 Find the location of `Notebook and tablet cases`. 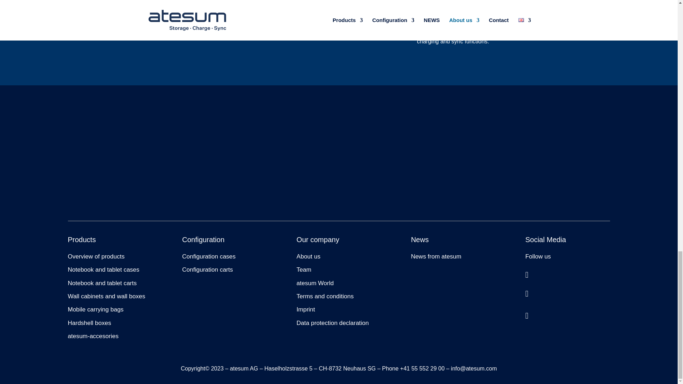

Notebook and tablet cases is located at coordinates (103, 270).